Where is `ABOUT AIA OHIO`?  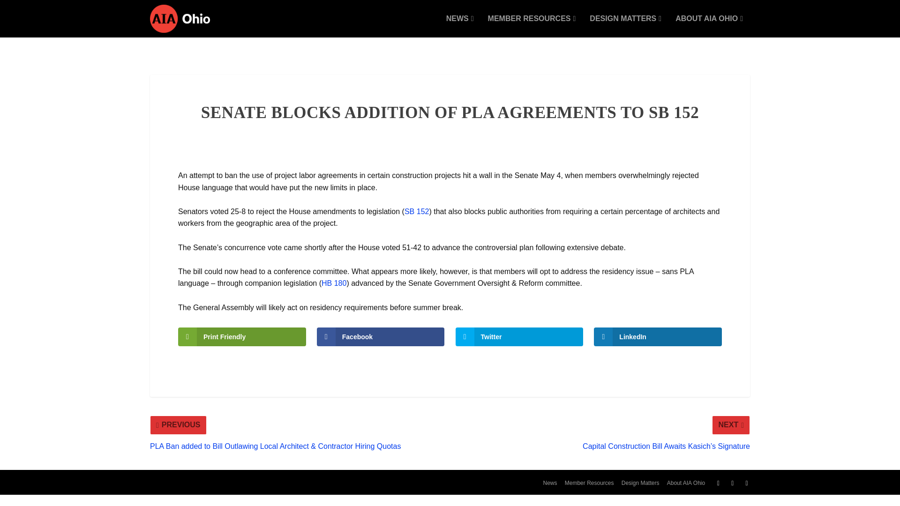
ABOUT AIA OHIO is located at coordinates (709, 26).